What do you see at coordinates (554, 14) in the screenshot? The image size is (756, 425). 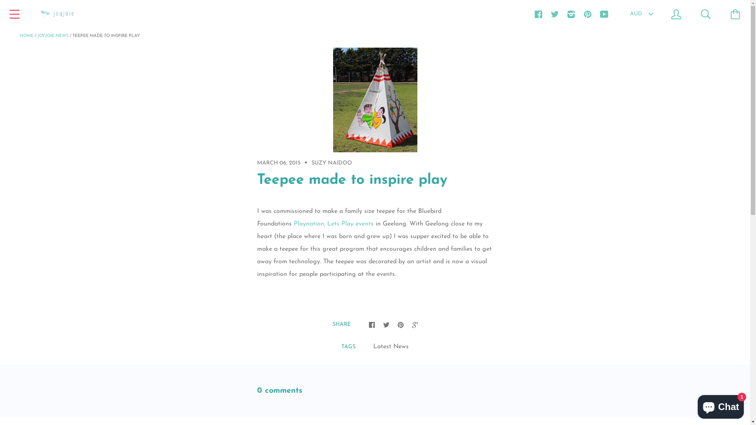 I see `Twitter` at bounding box center [554, 14].